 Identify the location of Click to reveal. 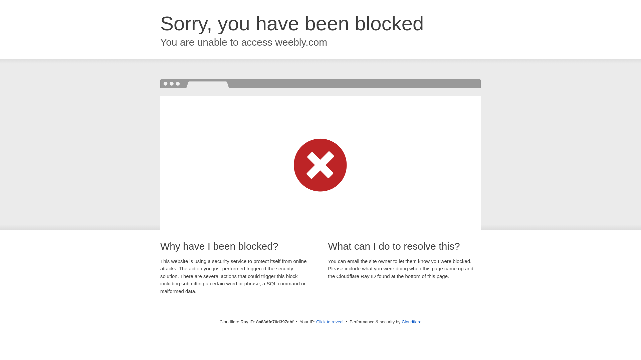
(330, 322).